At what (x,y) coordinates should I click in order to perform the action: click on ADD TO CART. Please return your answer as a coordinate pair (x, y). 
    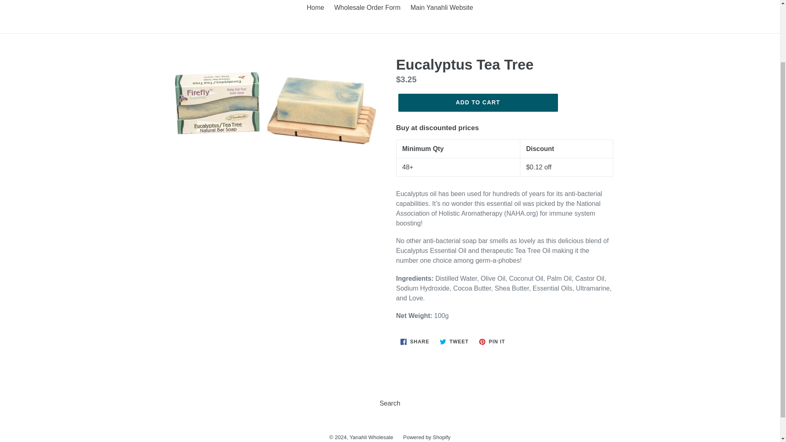
    Looking at the image, I should click on (477, 102).